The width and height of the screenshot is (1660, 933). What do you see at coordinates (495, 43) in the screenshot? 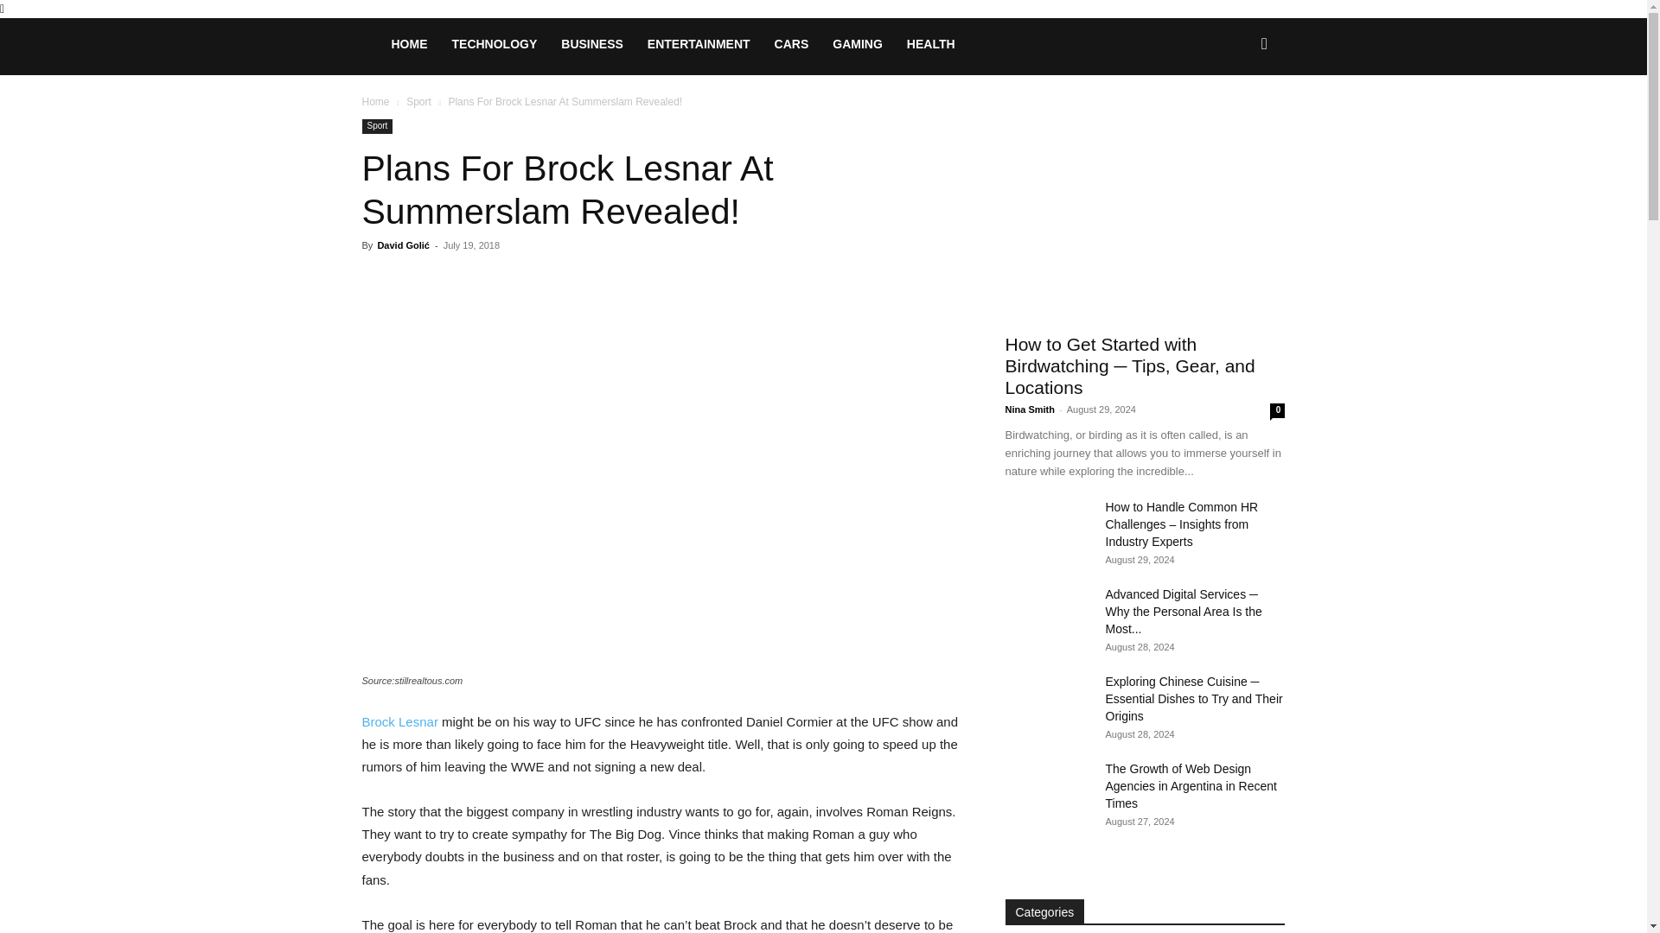
I see `TECHNOLOGY` at bounding box center [495, 43].